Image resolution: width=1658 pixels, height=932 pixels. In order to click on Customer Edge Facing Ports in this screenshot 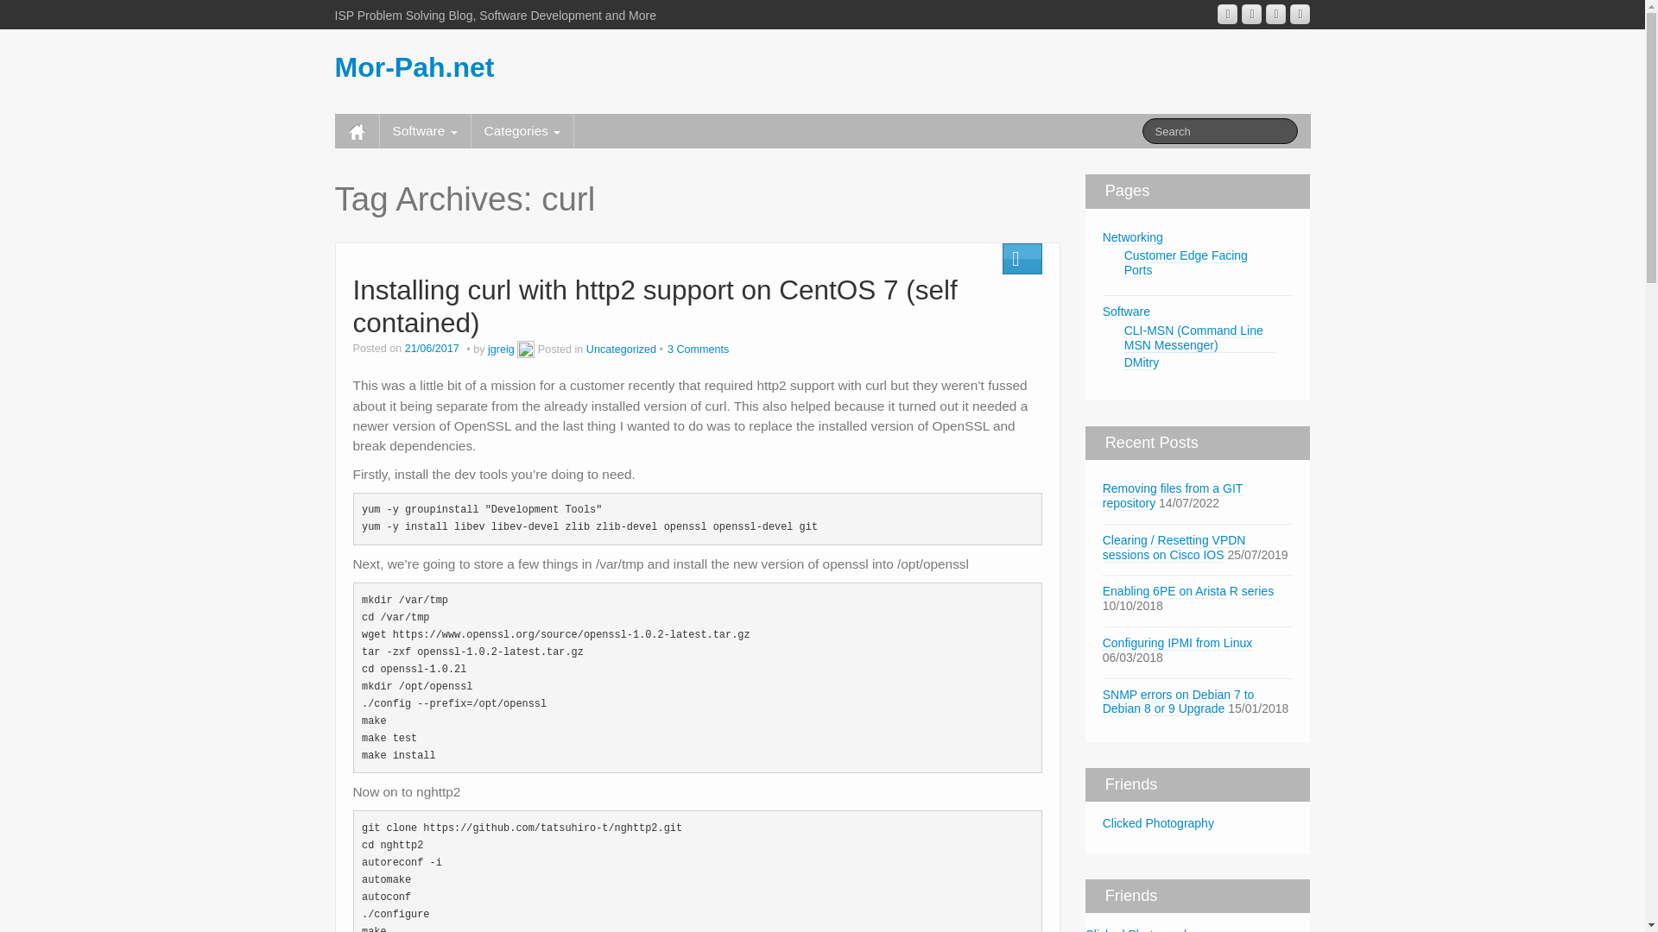, I will do `click(1186, 262)`.